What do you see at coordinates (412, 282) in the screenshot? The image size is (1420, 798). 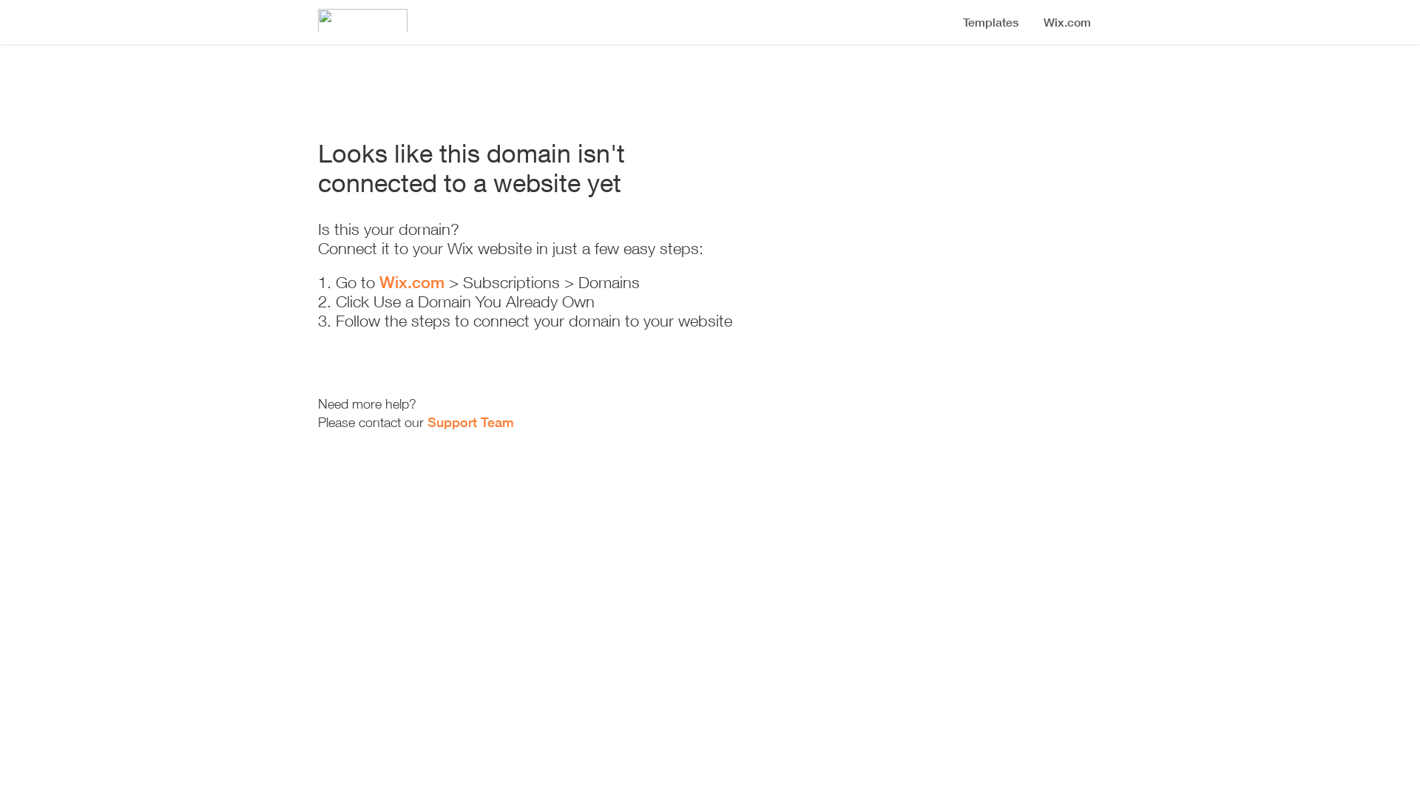 I see `Wix.com` at bounding box center [412, 282].